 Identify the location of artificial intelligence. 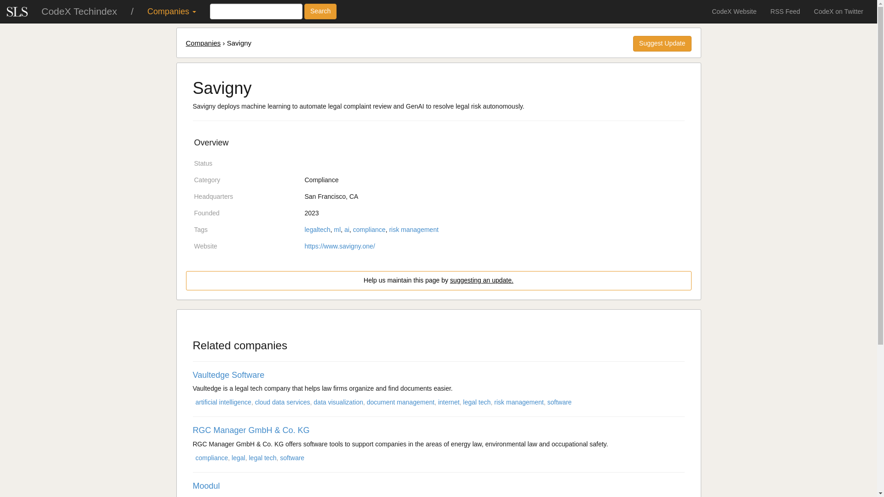
(223, 402).